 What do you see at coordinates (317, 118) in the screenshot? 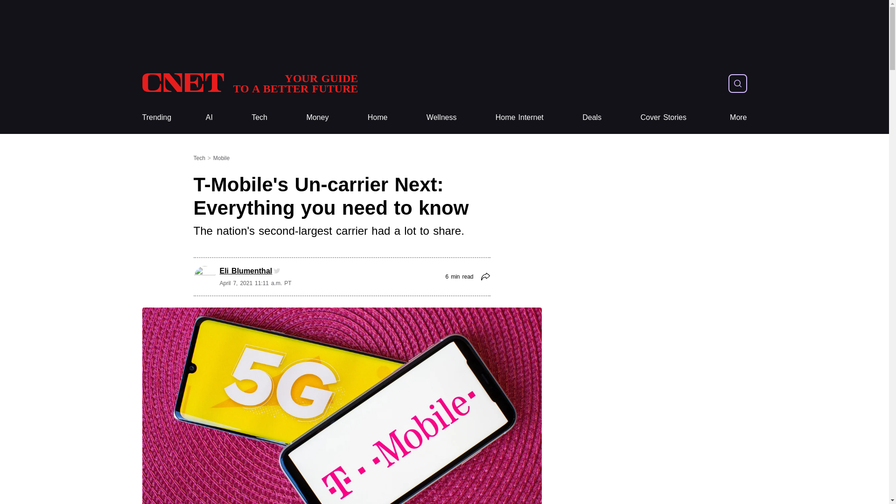
I see `Money` at bounding box center [317, 118].